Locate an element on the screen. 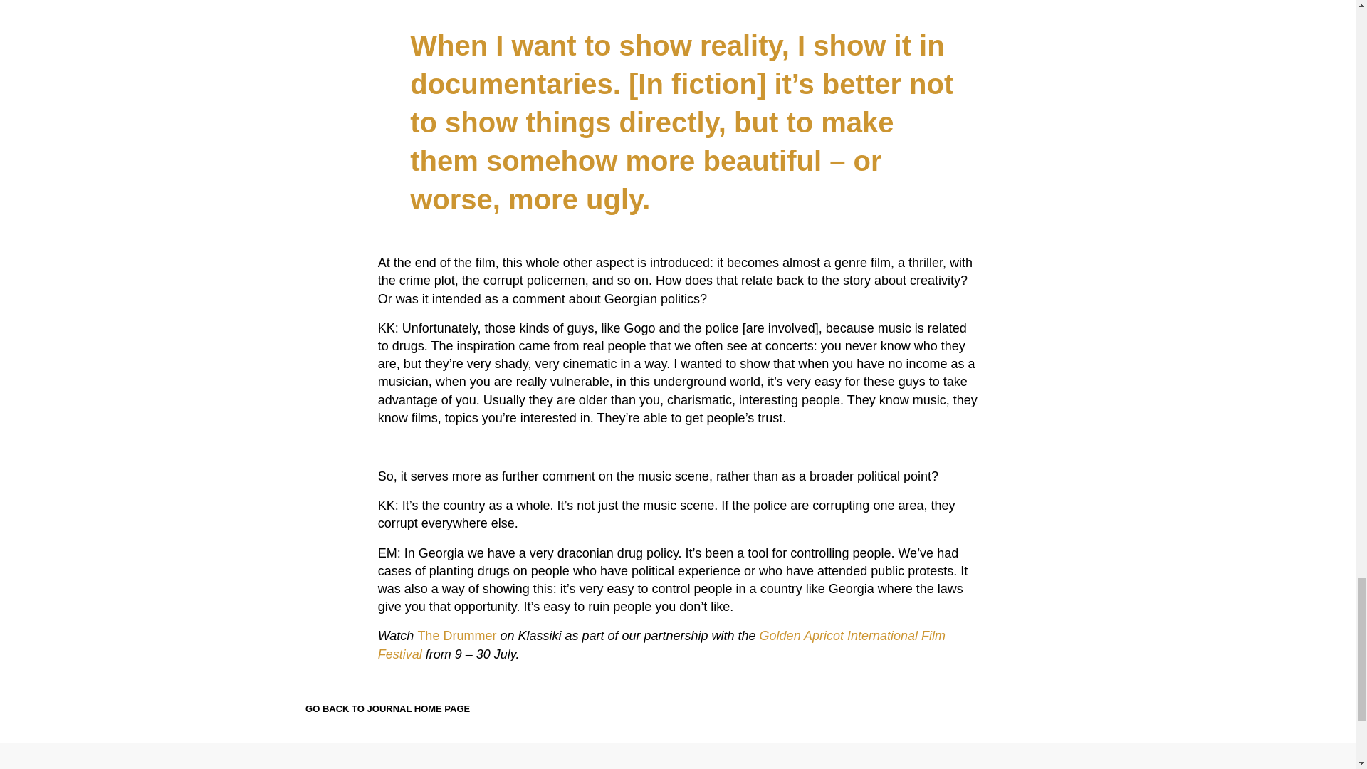 This screenshot has width=1367, height=769. GO BACK TO JOURNAL HOME PAGE is located at coordinates (376, 709).